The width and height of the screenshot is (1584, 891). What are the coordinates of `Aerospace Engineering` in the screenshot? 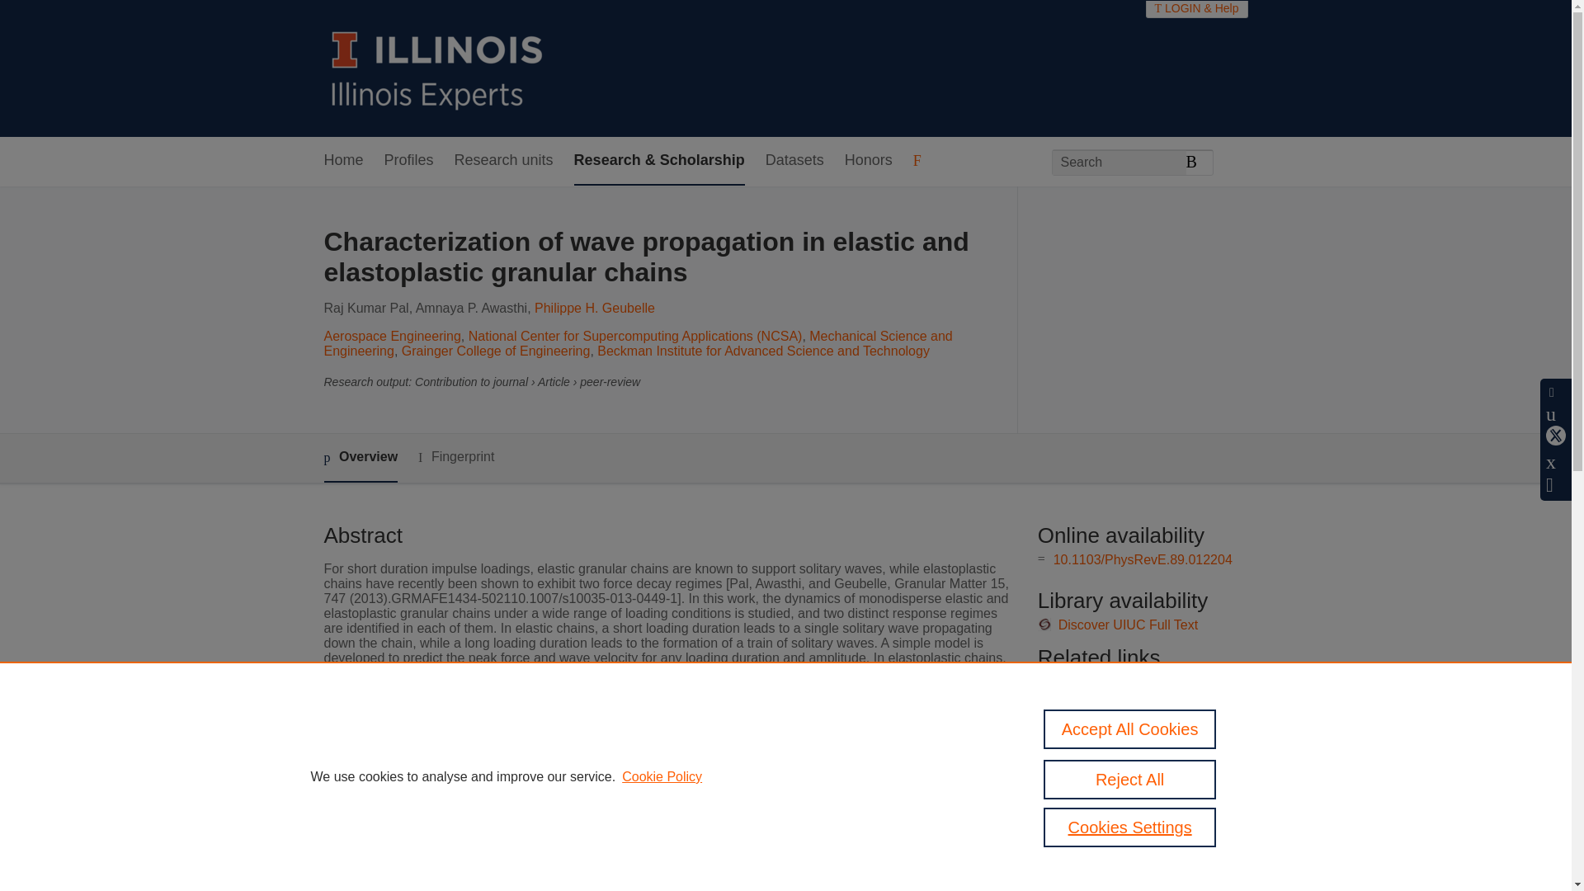 It's located at (391, 335).